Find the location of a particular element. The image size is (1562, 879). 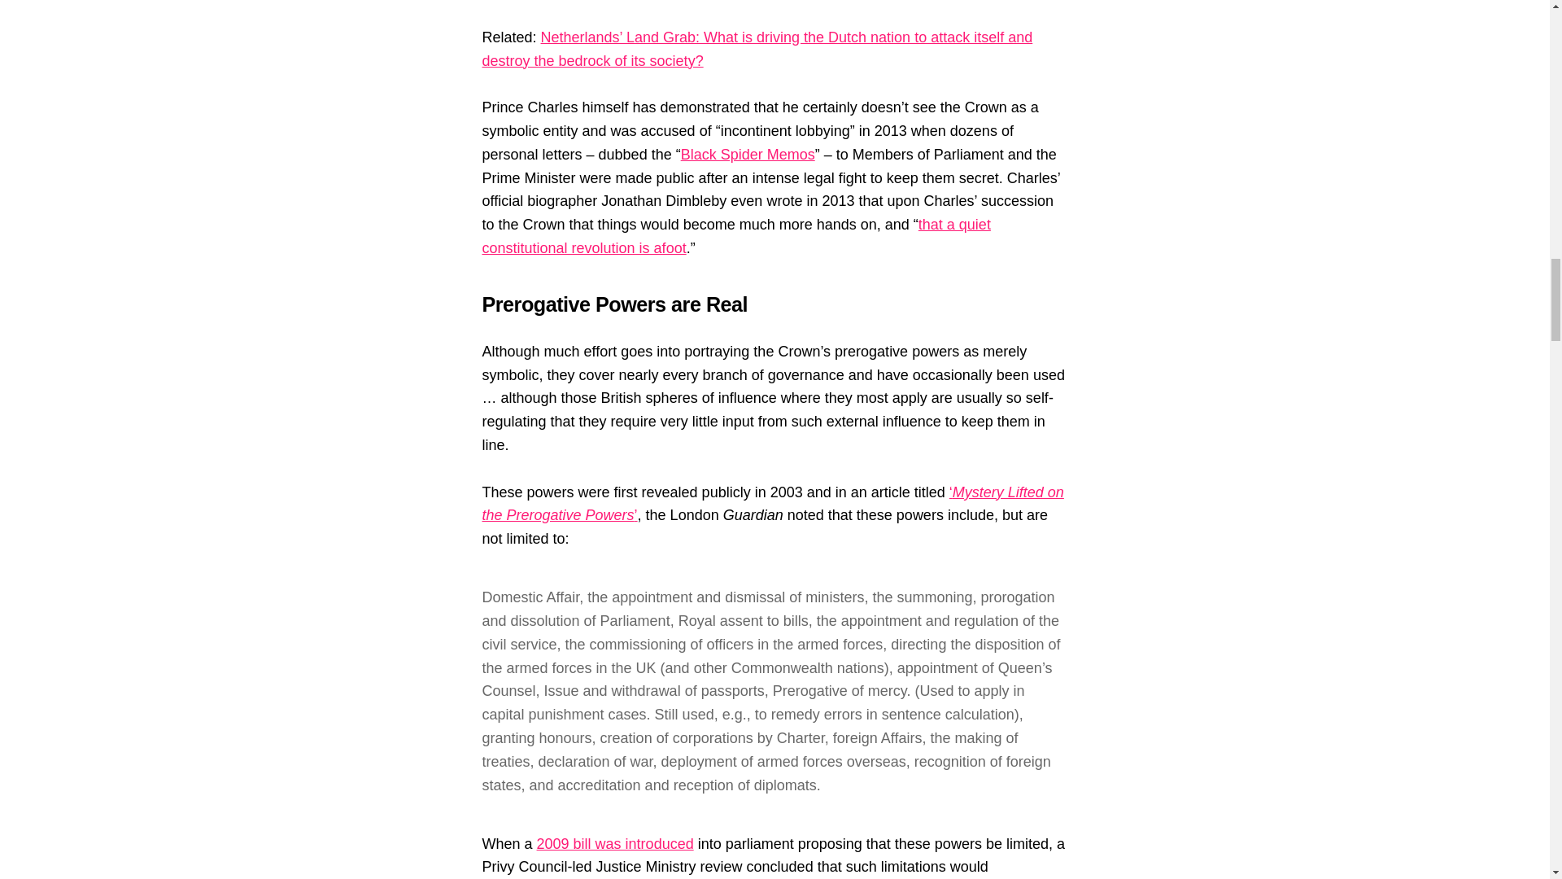

2009 bill was introduced is located at coordinates (615, 843).